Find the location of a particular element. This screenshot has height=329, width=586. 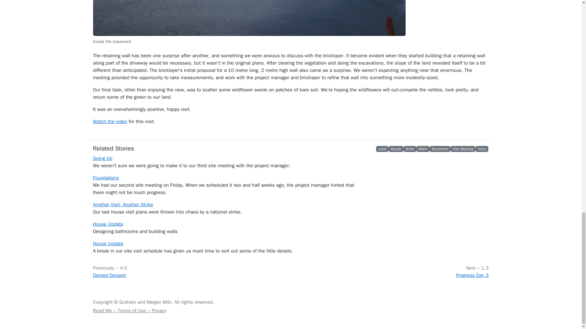

Site Meeting is located at coordinates (463, 149).